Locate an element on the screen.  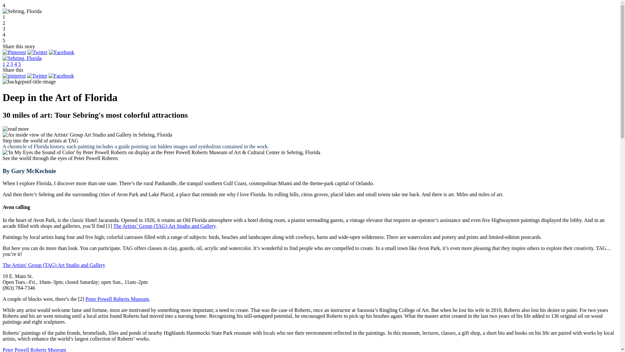
Peter Powell Roberts Museum is located at coordinates (34, 349).